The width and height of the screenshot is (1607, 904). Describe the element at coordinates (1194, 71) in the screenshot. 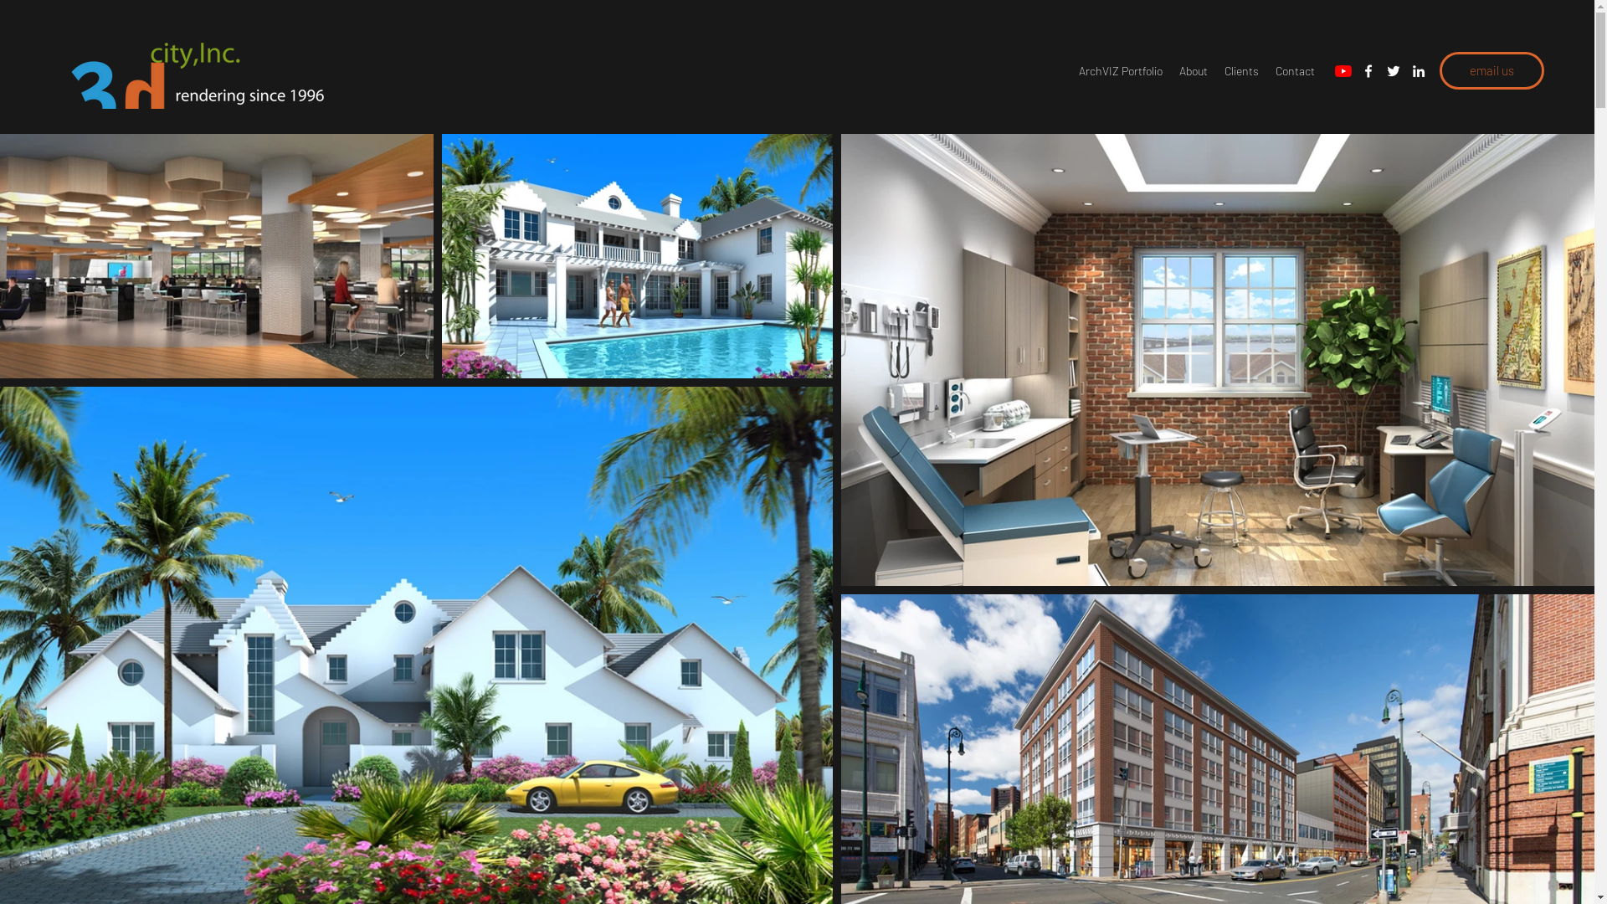

I see `About` at that location.